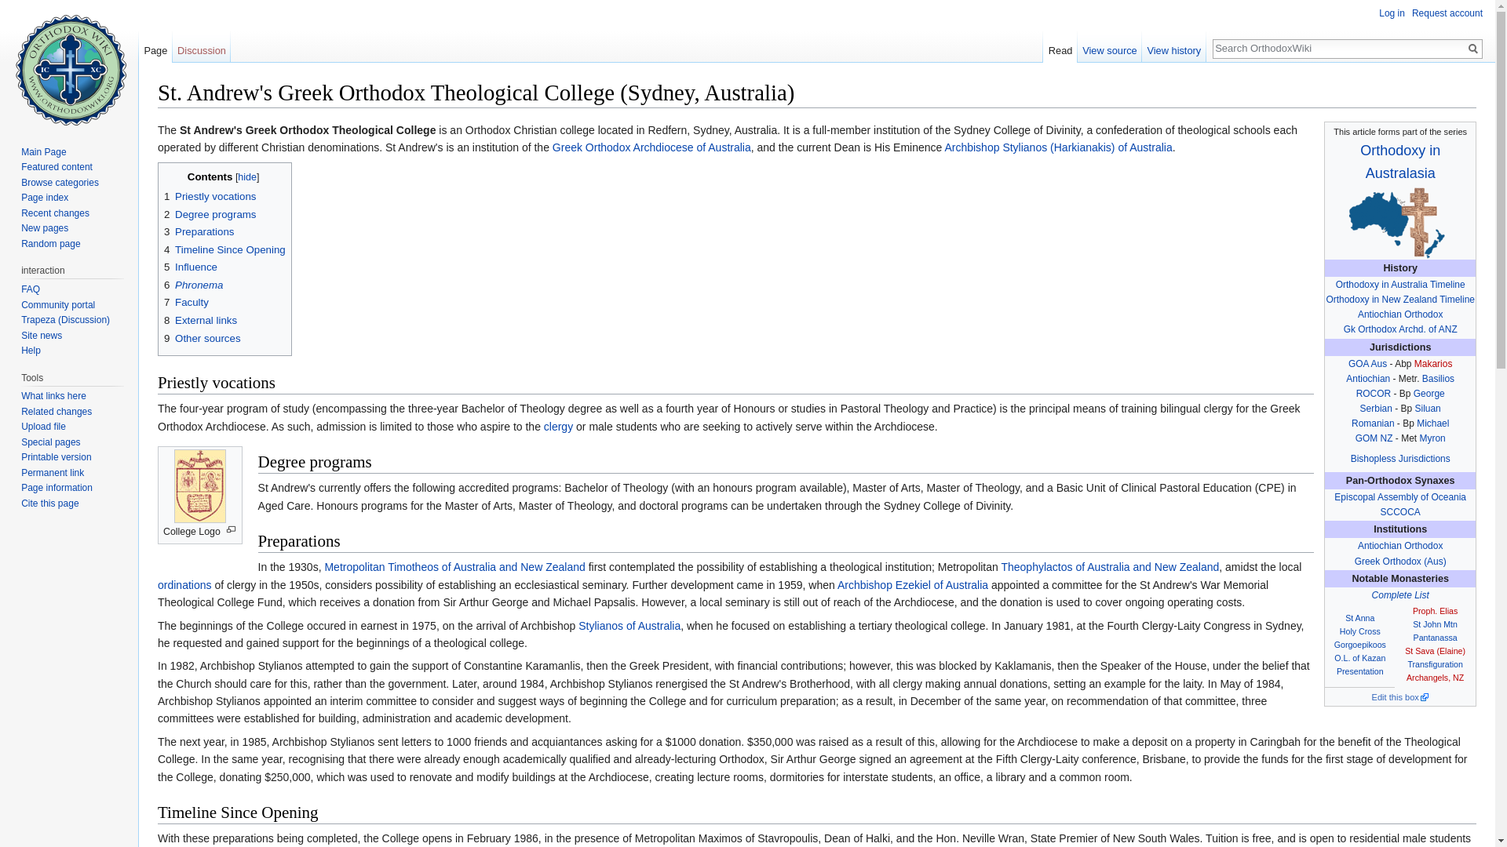 This screenshot has width=1507, height=847. I want to click on Makarios, so click(1433, 363).